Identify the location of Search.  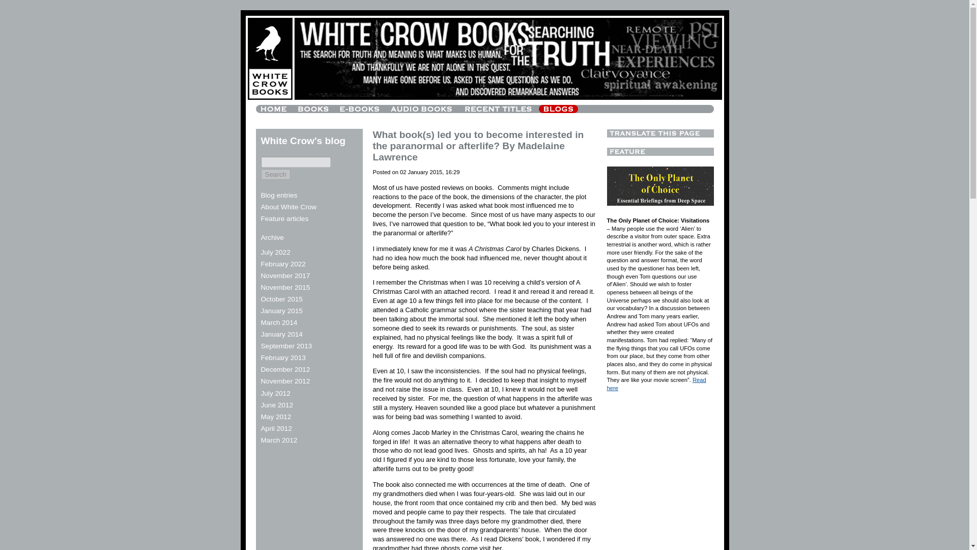
(275, 174).